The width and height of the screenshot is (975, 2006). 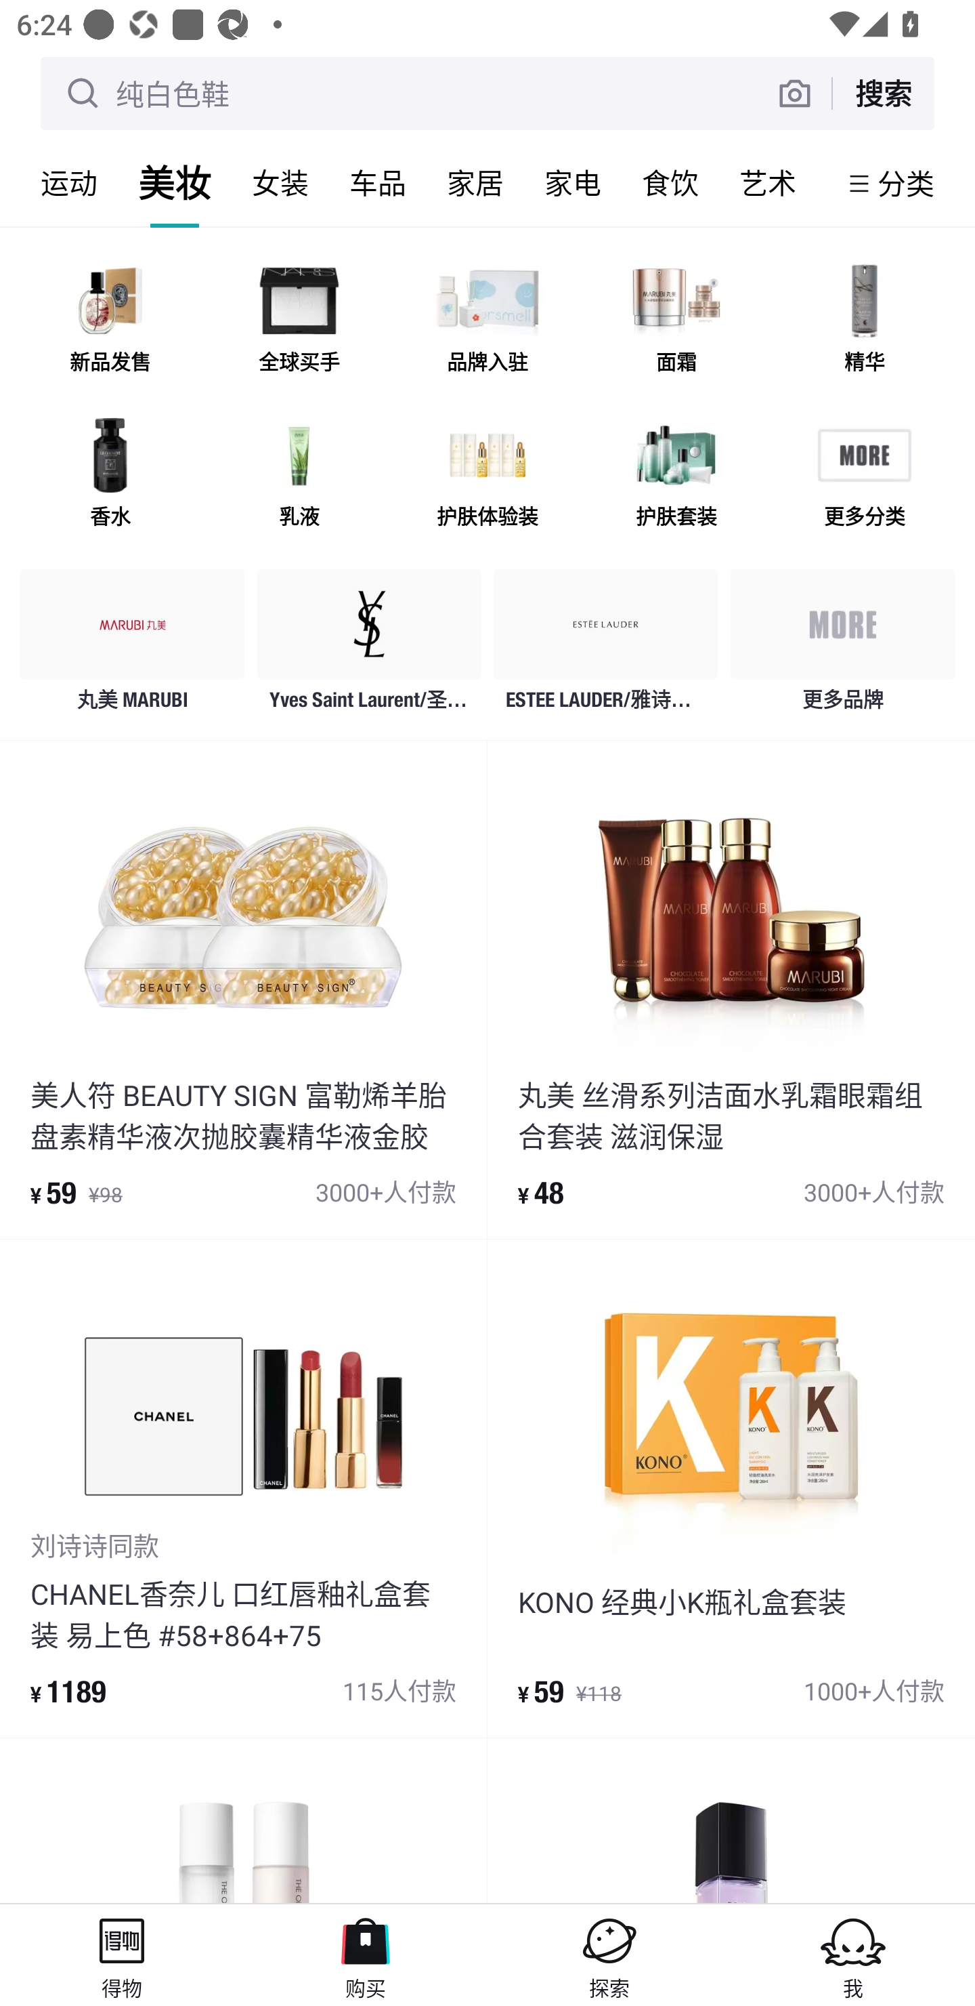 I want to click on 精华, so click(x=864, y=322).